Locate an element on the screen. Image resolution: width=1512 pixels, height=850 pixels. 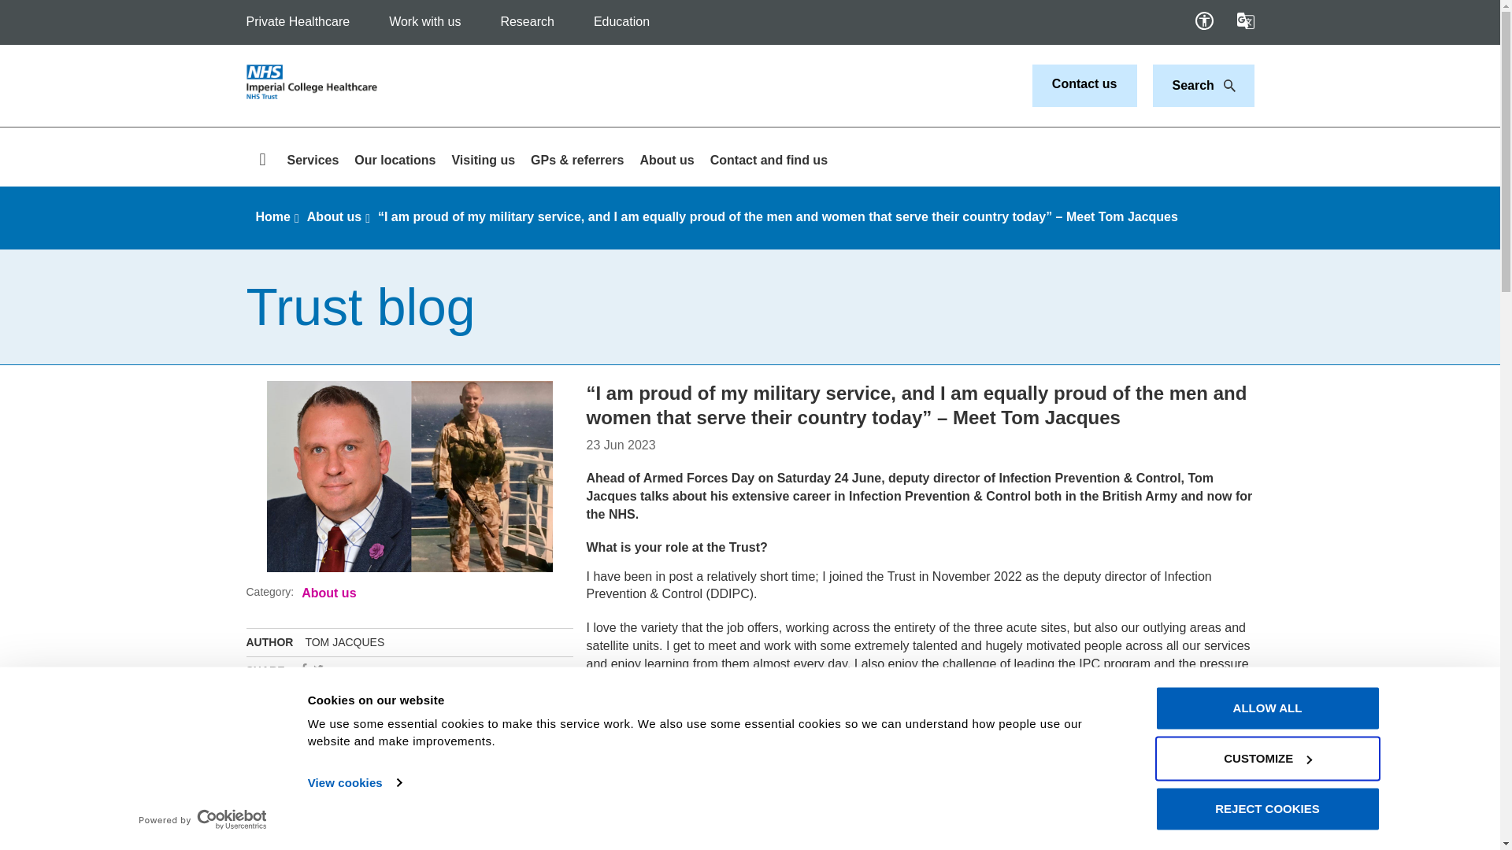
ICT Facebook Page is located at coordinates (304, 670).